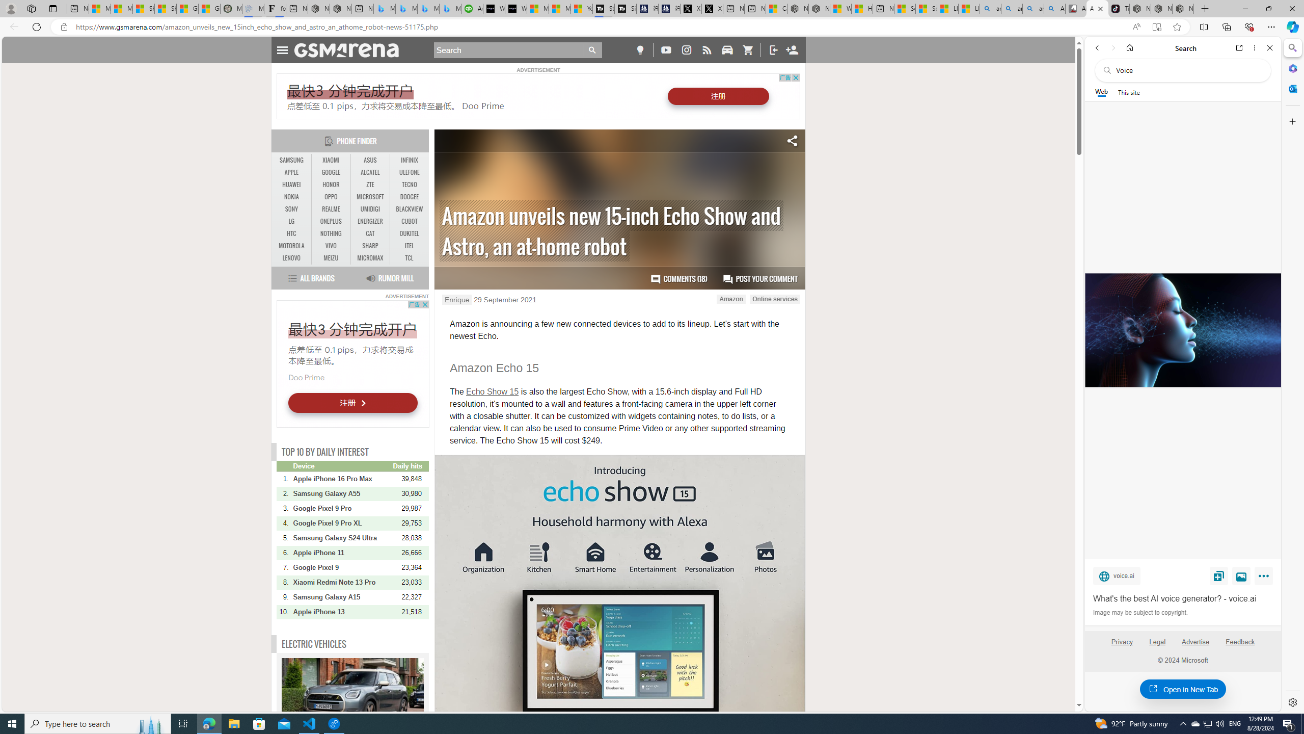 The height and width of the screenshot is (734, 1304). What do you see at coordinates (410, 185) in the screenshot?
I see `TECNO` at bounding box center [410, 185].